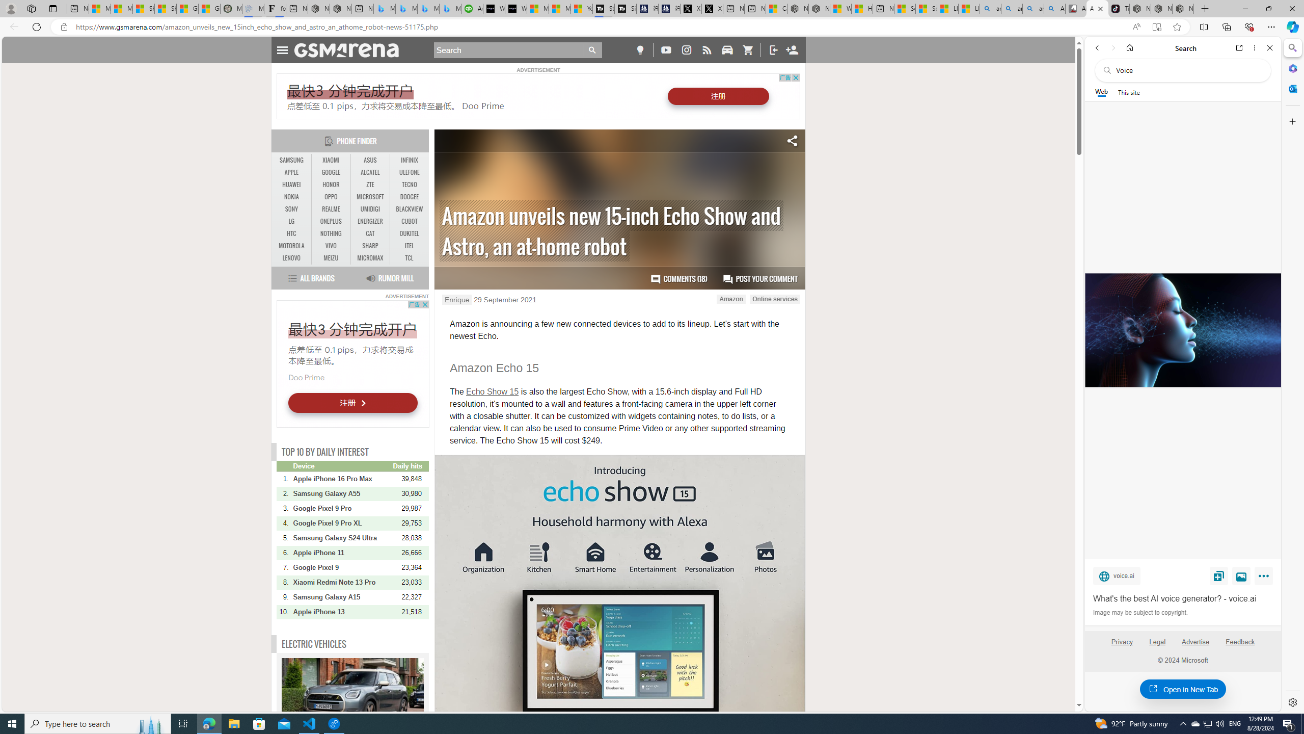 The height and width of the screenshot is (734, 1304). What do you see at coordinates (410, 185) in the screenshot?
I see `TECNO` at bounding box center [410, 185].